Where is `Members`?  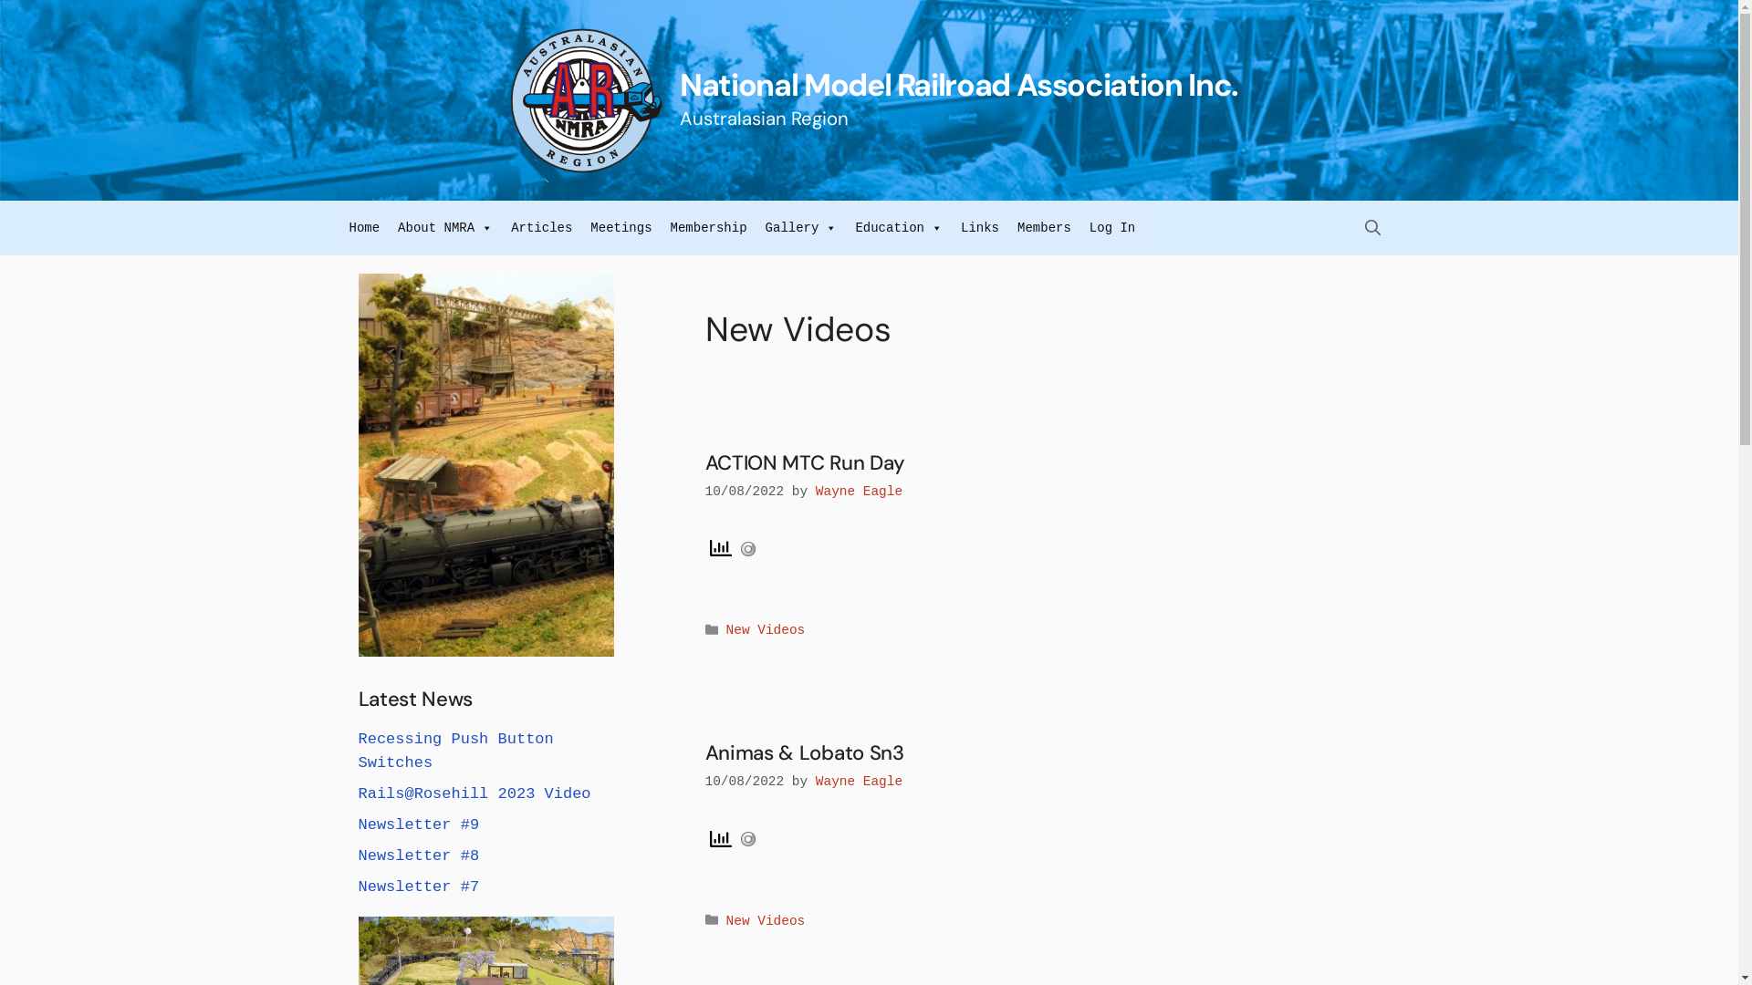 Members is located at coordinates (1044, 228).